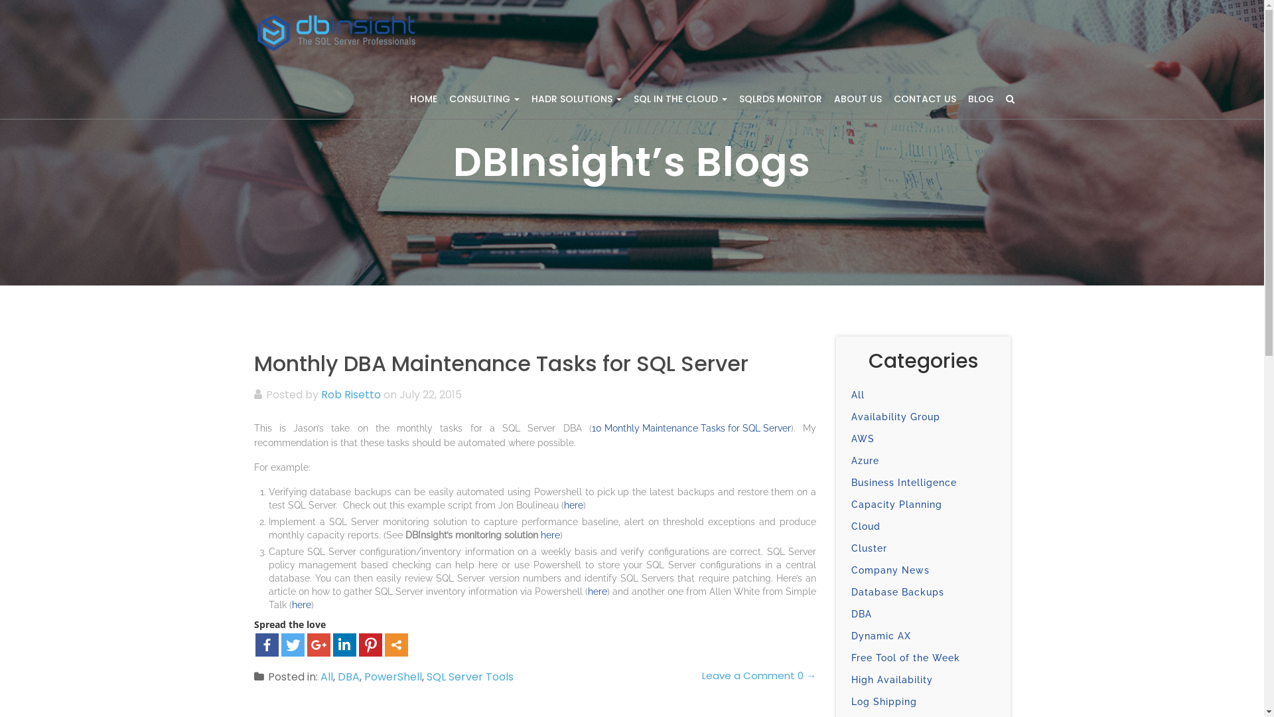  What do you see at coordinates (925, 99) in the screenshot?
I see `CONTACT US` at bounding box center [925, 99].